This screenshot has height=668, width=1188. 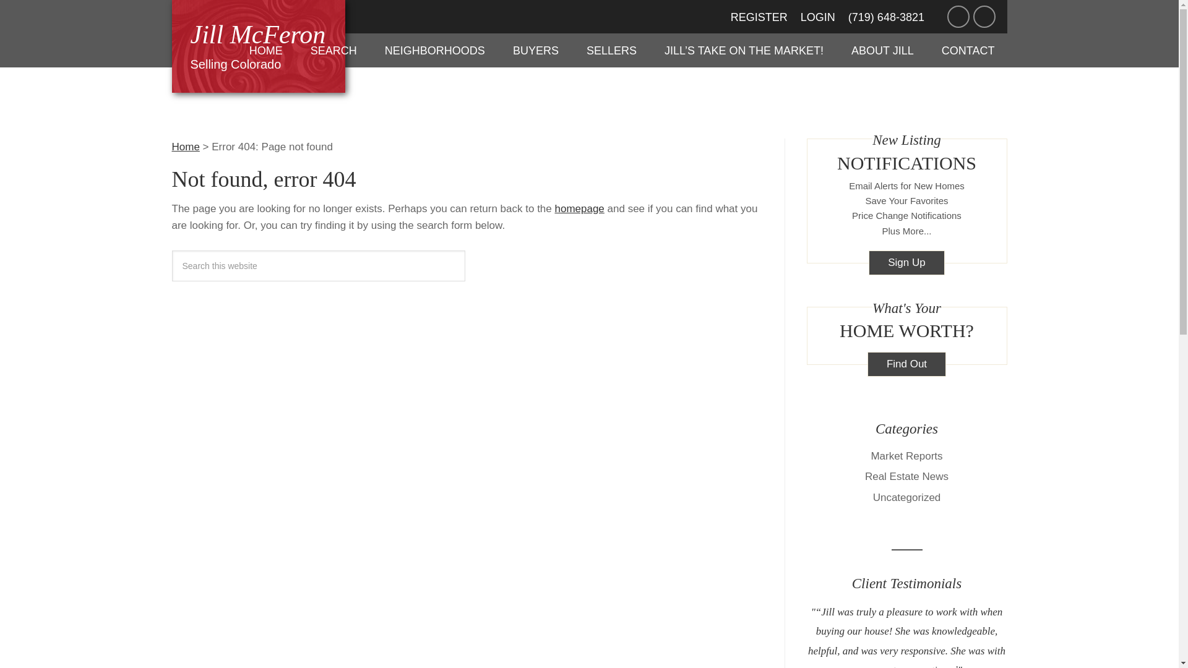 I want to click on Sign Up, so click(x=882, y=51).